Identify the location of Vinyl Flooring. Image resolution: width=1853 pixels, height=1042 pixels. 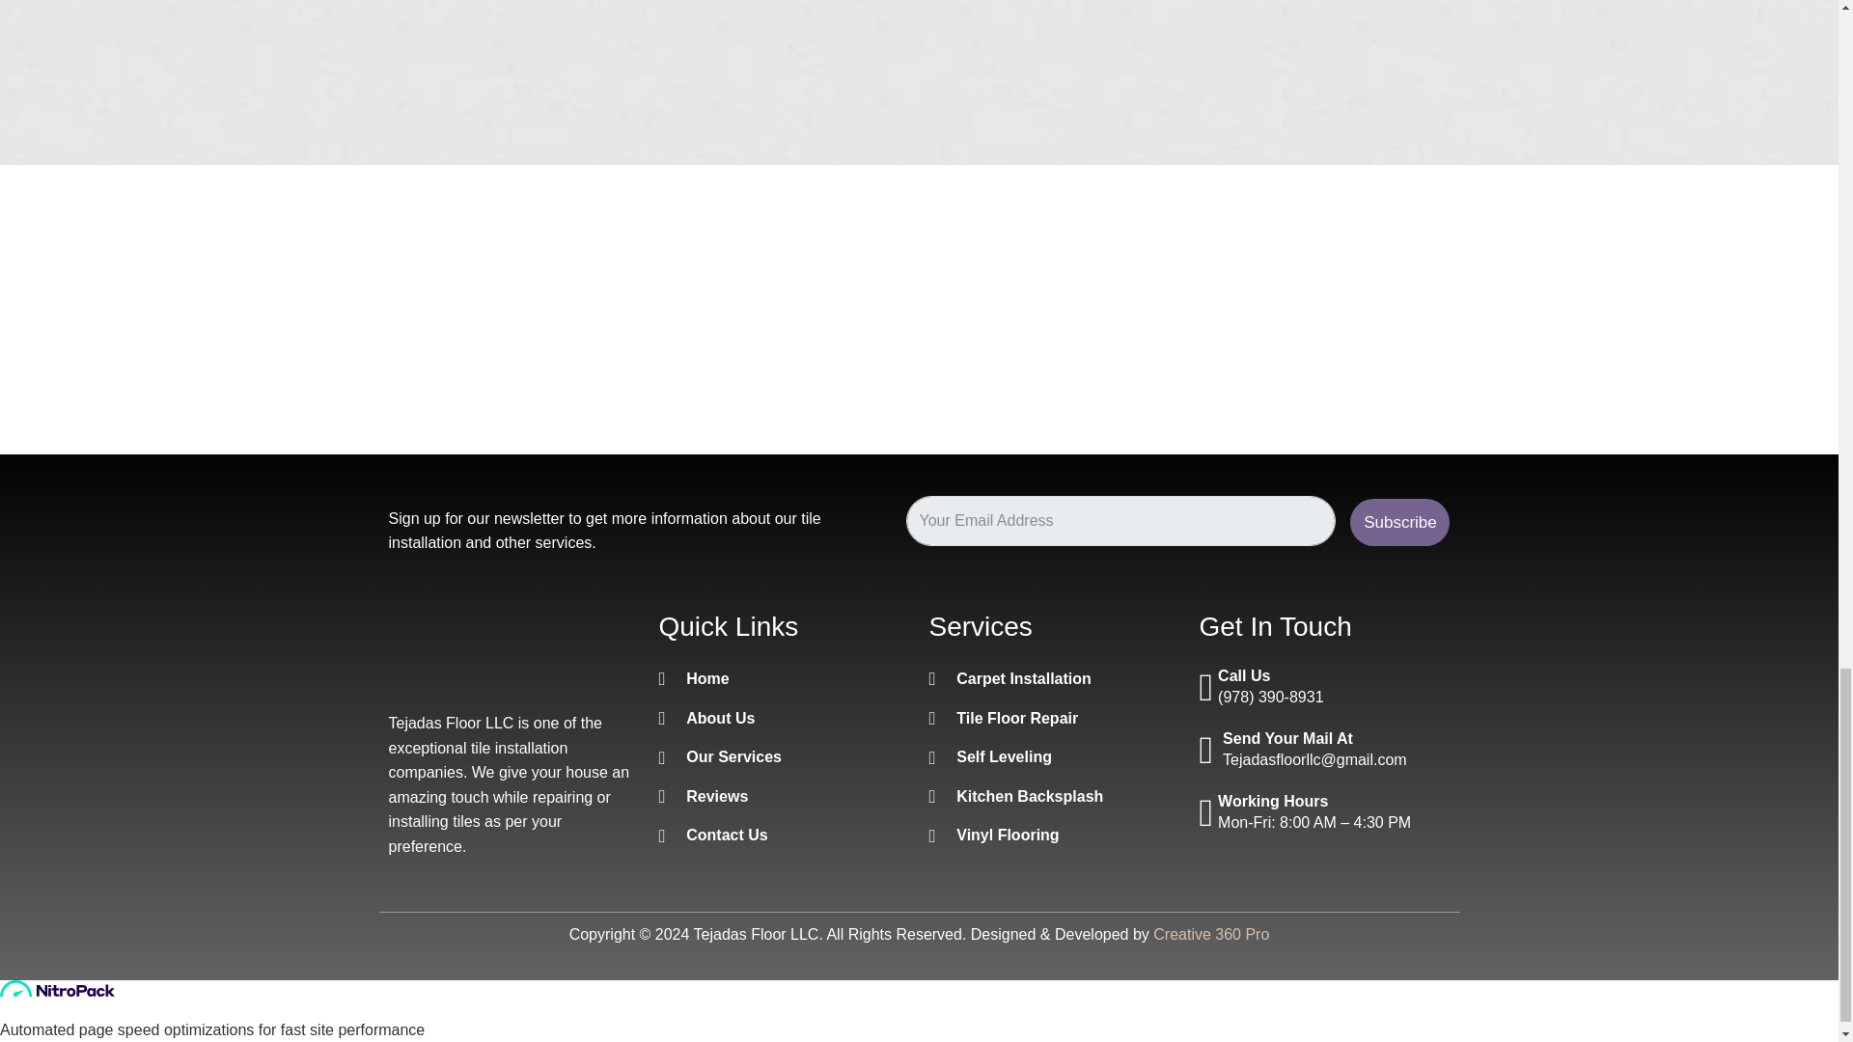
(1053, 836).